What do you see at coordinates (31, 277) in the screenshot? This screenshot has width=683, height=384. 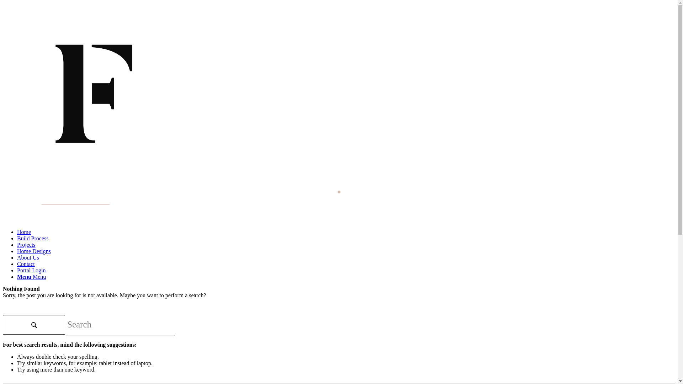 I see `Menu Menu` at bounding box center [31, 277].